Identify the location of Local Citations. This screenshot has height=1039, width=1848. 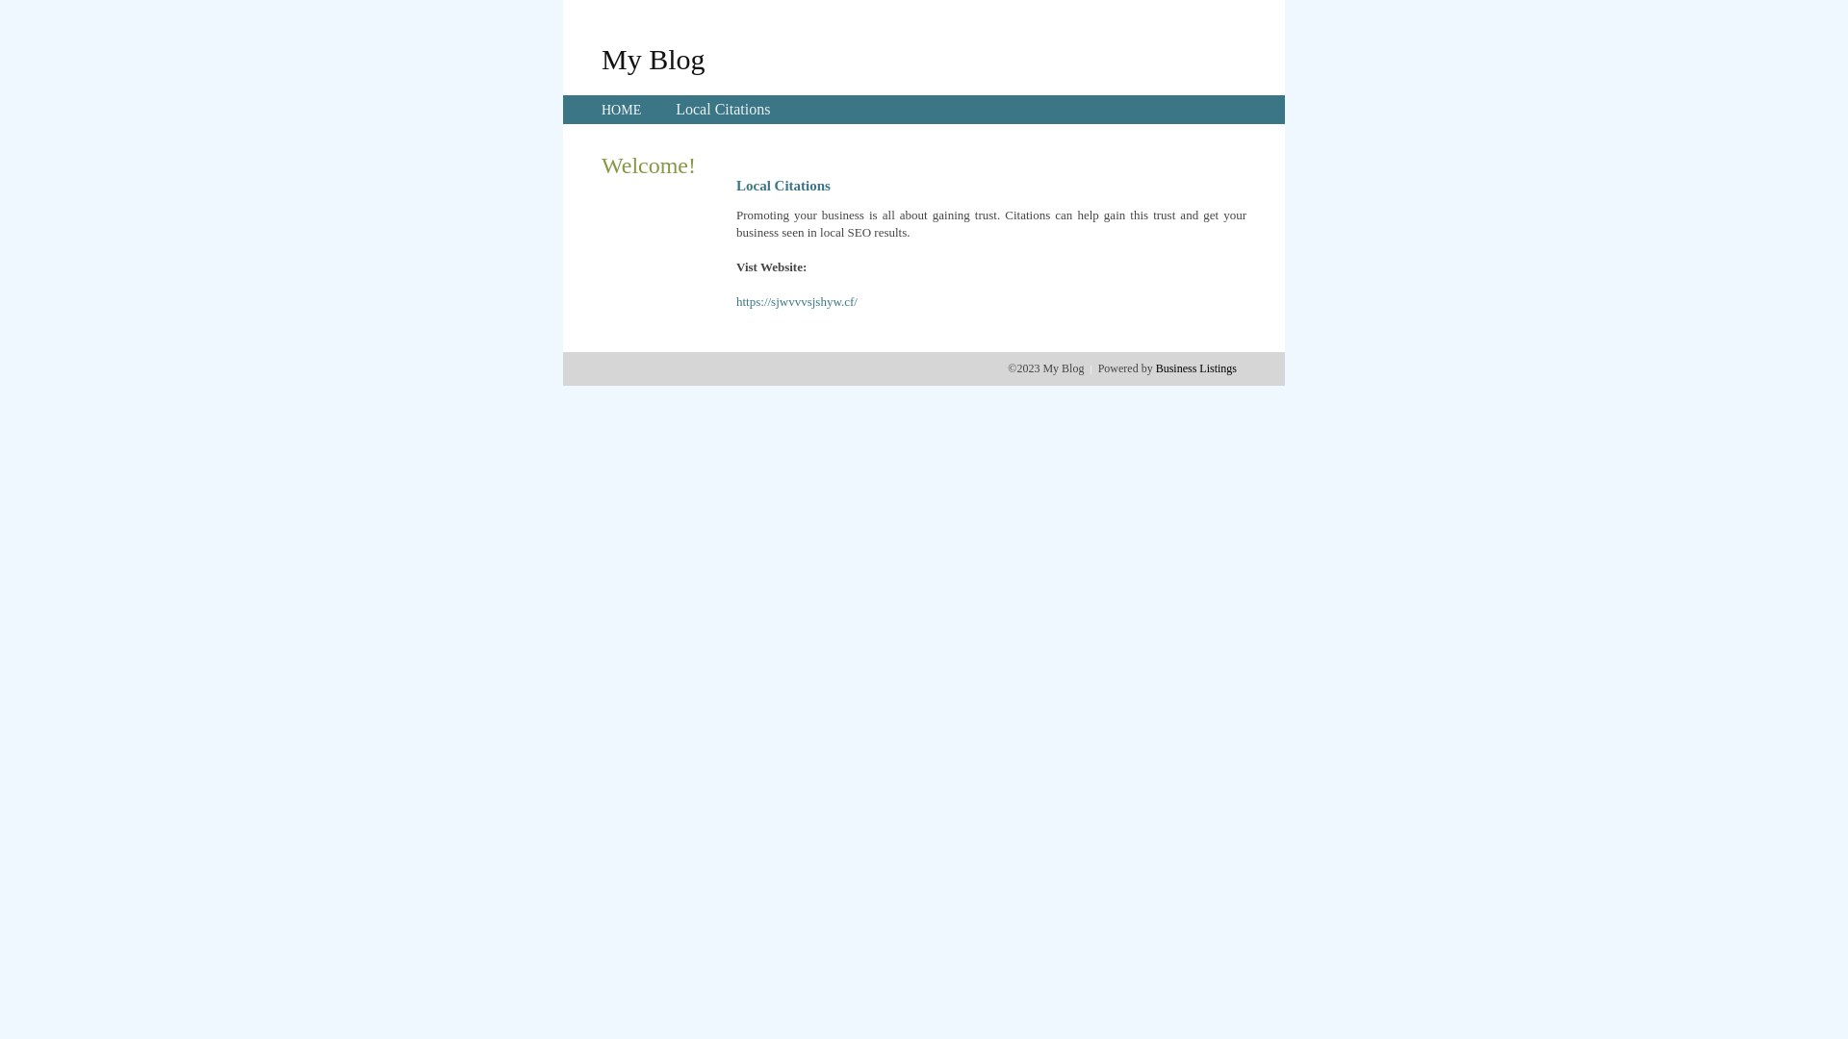
(723, 110).